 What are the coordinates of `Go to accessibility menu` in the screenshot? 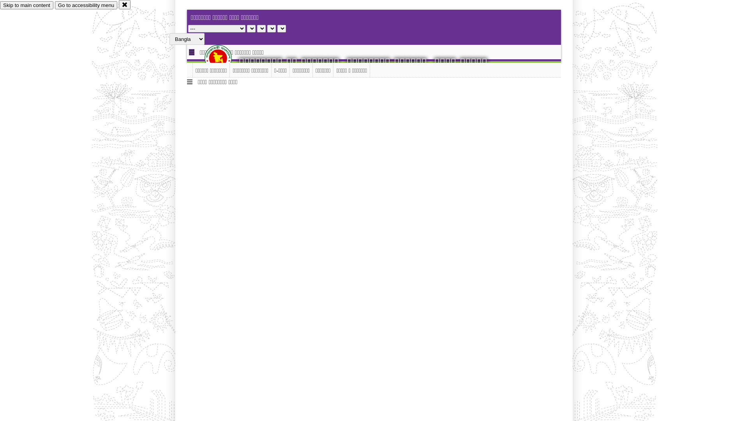 It's located at (86, 5).